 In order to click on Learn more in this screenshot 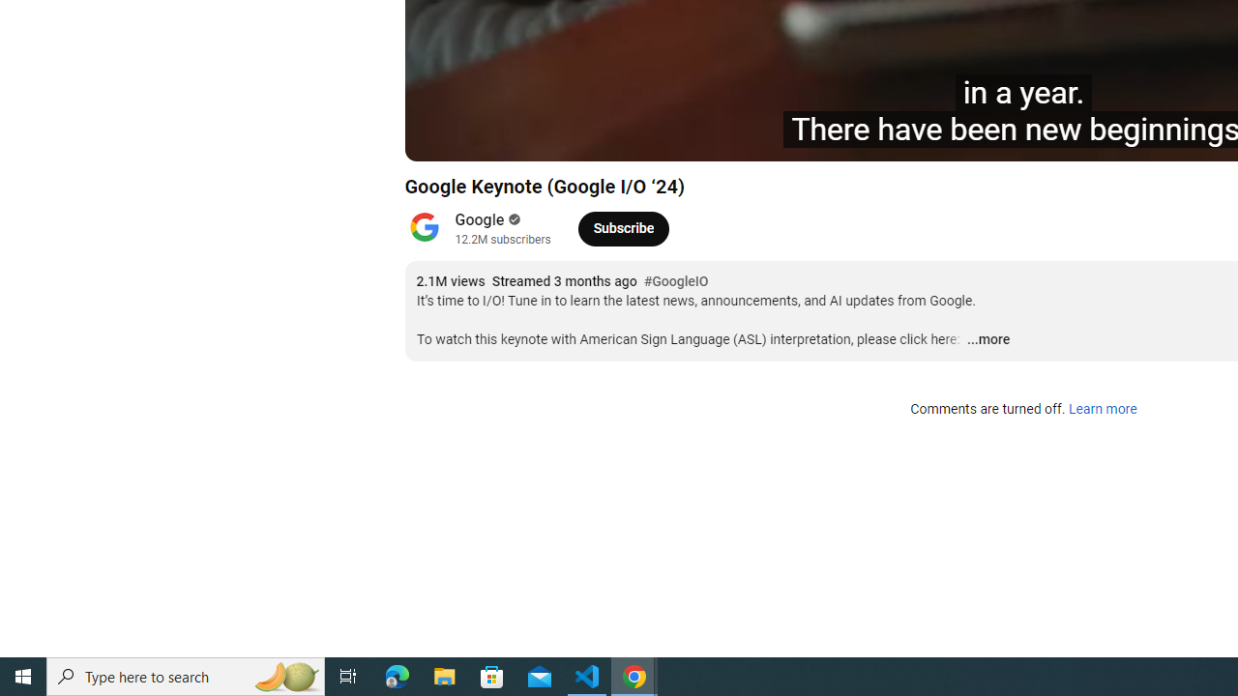, I will do `click(1103, 410)`.